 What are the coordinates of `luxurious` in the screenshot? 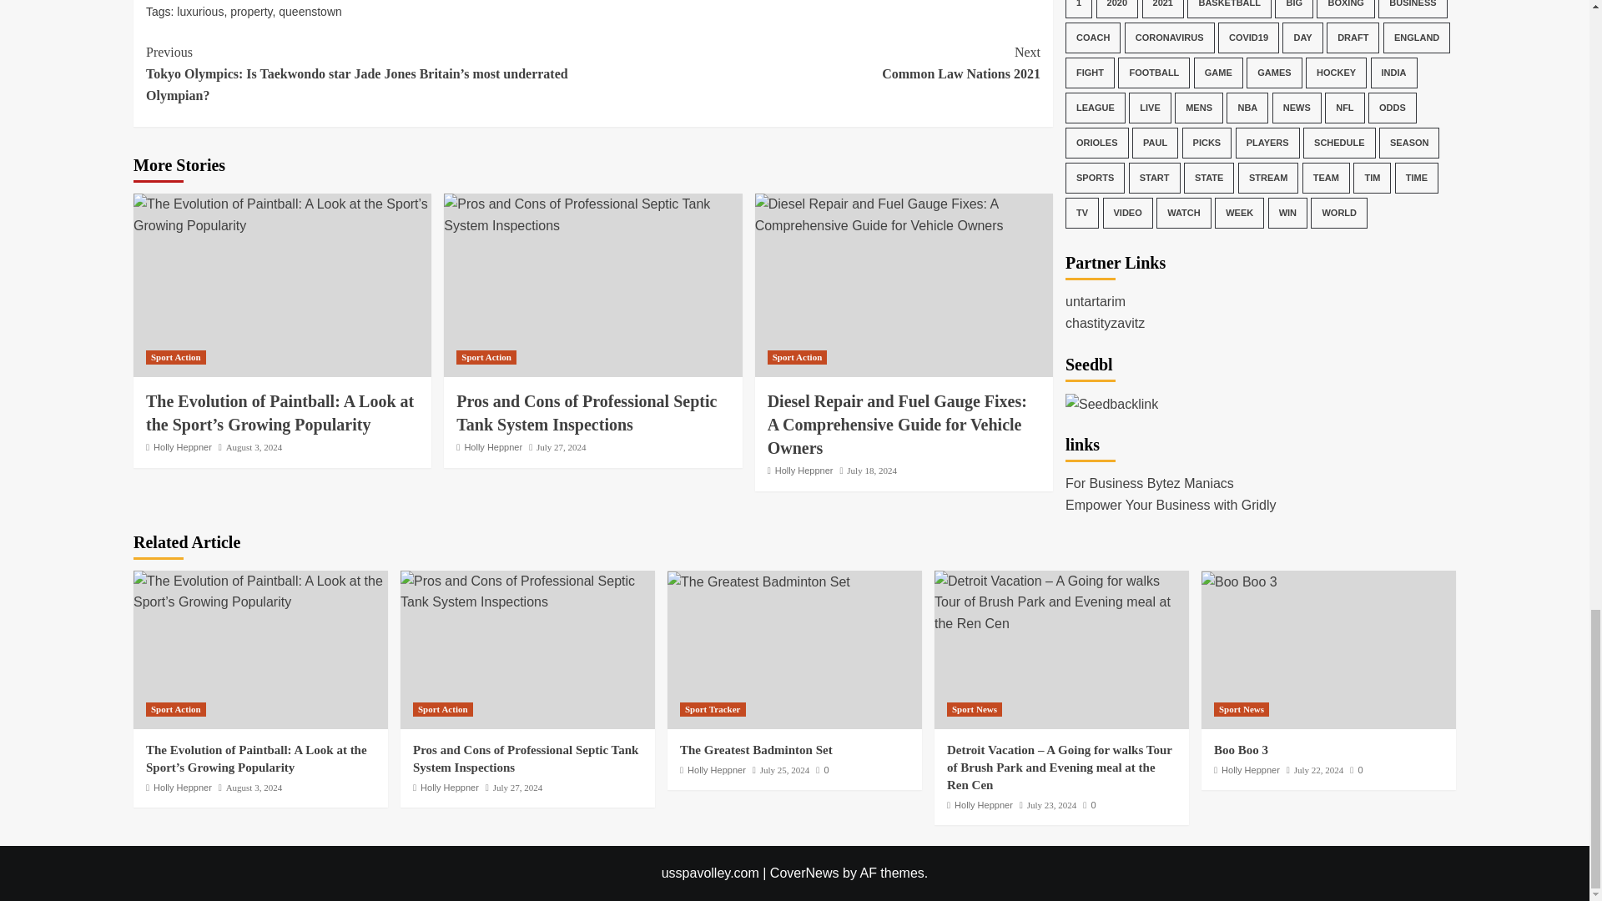 It's located at (200, 12).